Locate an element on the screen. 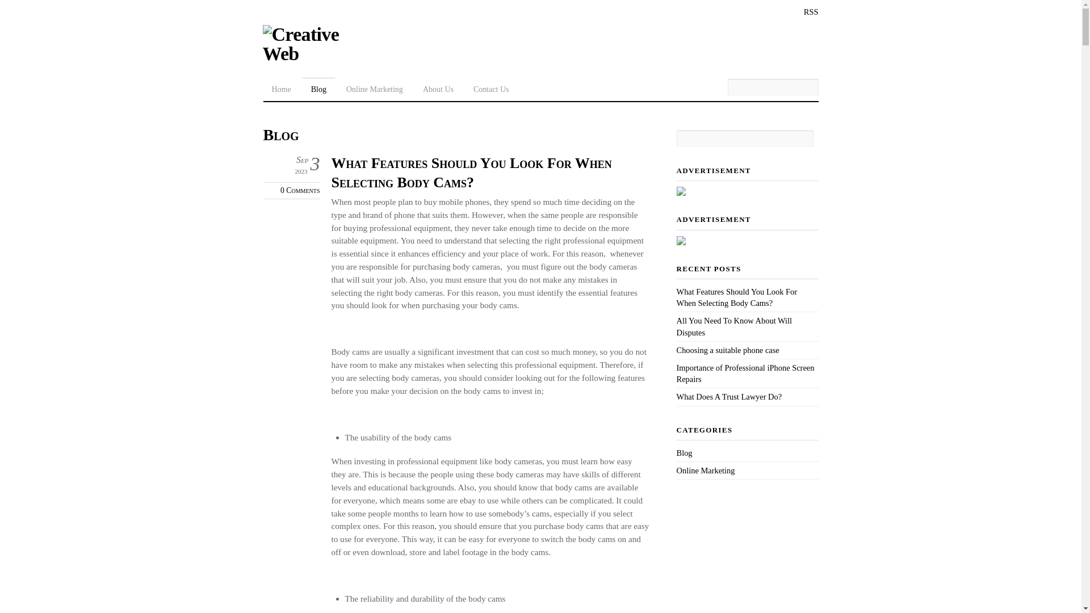 The width and height of the screenshot is (1090, 613). Search is located at coordinates (773, 87).